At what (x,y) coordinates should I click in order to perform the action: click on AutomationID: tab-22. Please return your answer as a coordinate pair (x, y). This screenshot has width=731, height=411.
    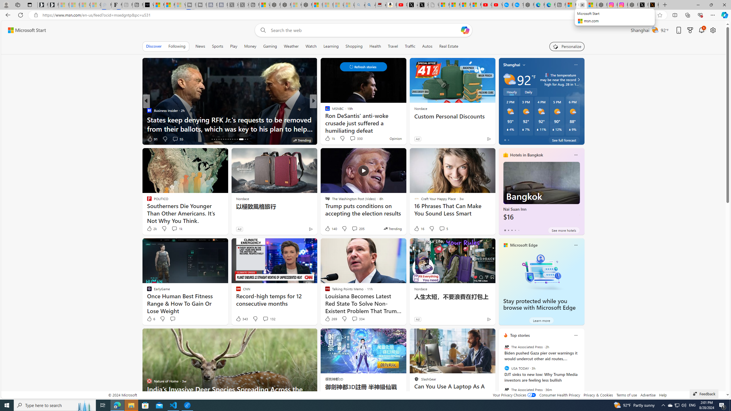
    Looking at the image, I should click on (226, 139).